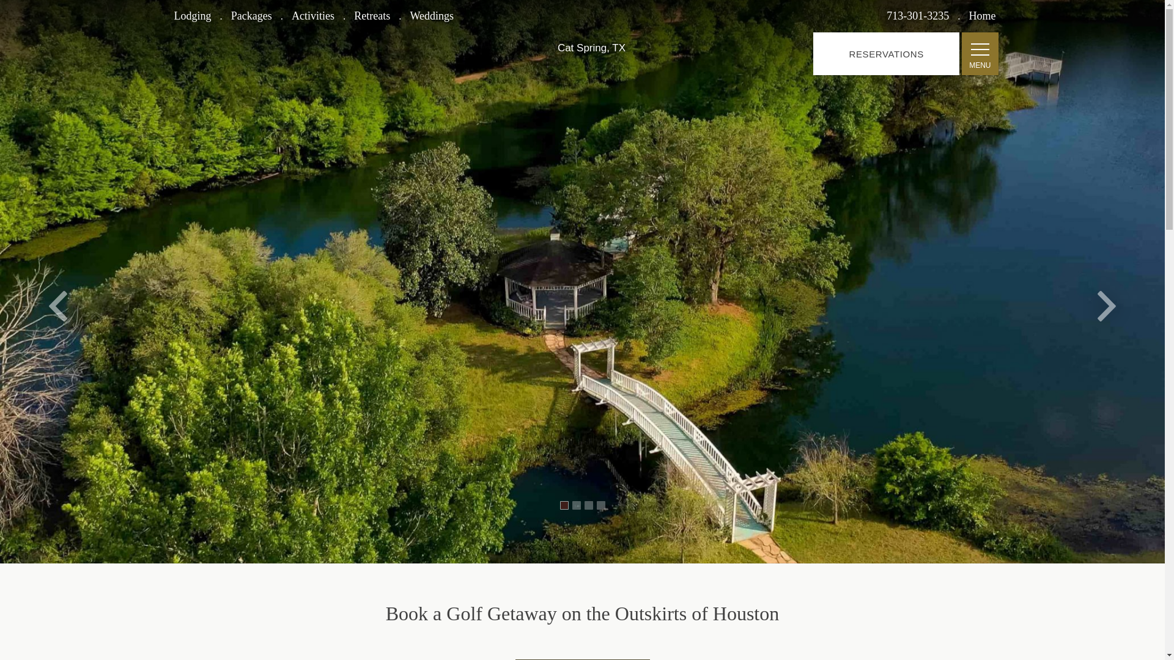  Describe the element at coordinates (372, 16) in the screenshot. I see `Retreats` at that location.